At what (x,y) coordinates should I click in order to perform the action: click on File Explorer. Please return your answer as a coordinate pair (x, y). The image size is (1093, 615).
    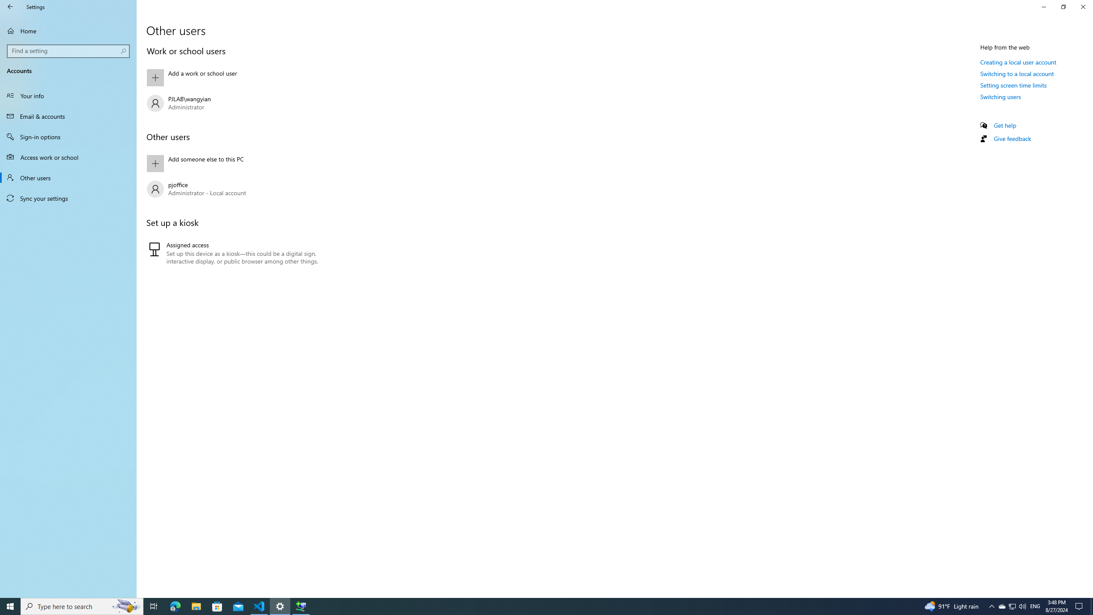
    Looking at the image, I should click on (196, 606).